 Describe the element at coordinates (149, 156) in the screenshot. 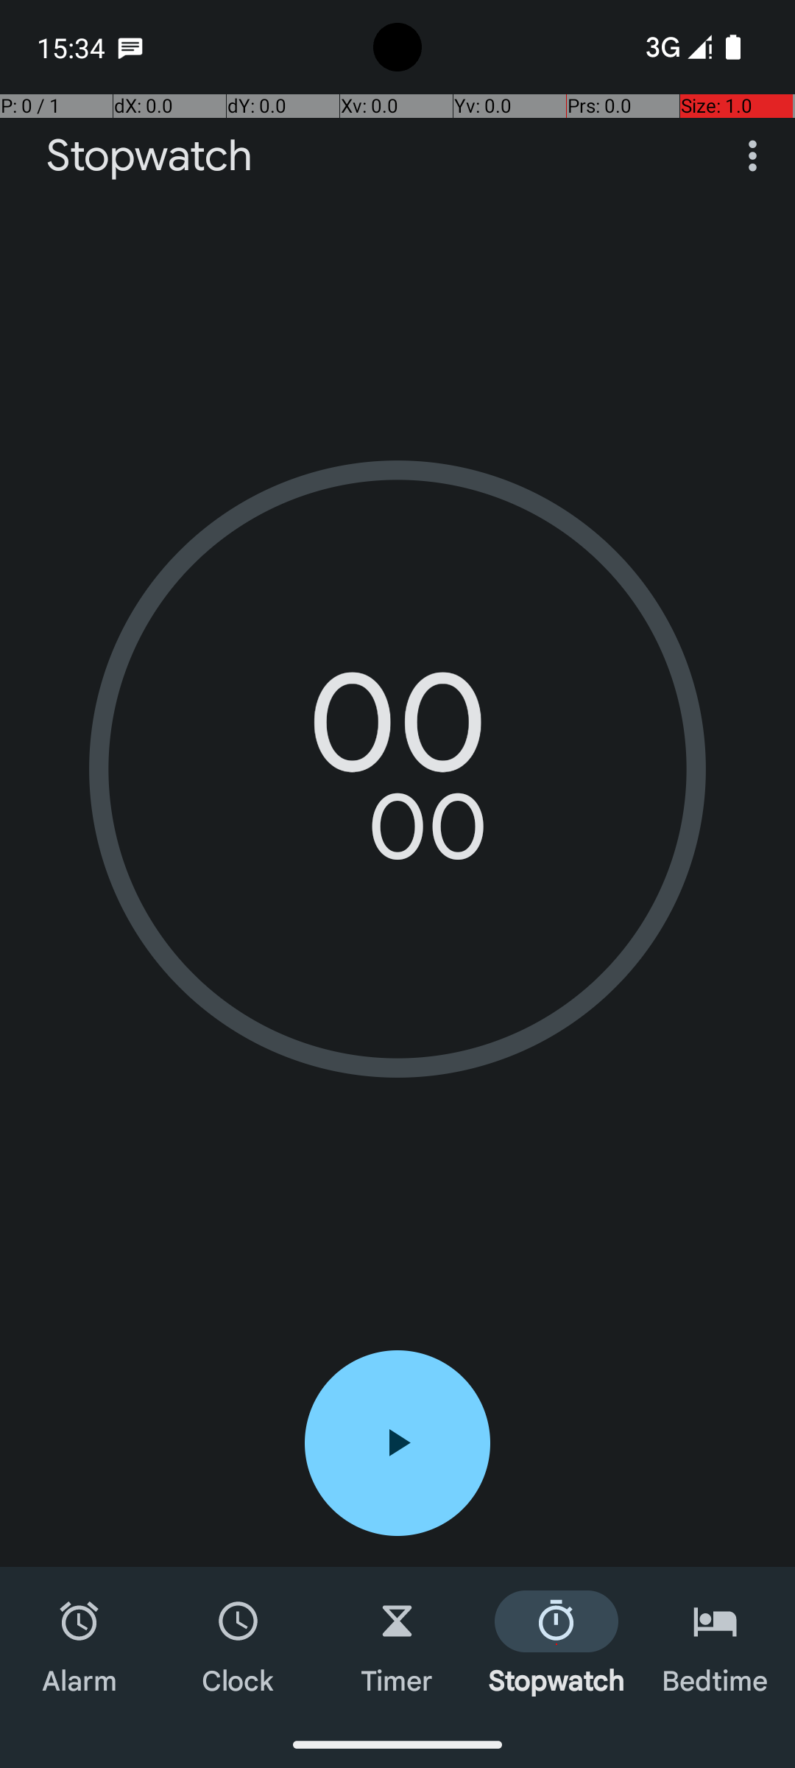

I see `Stopwatch` at that location.